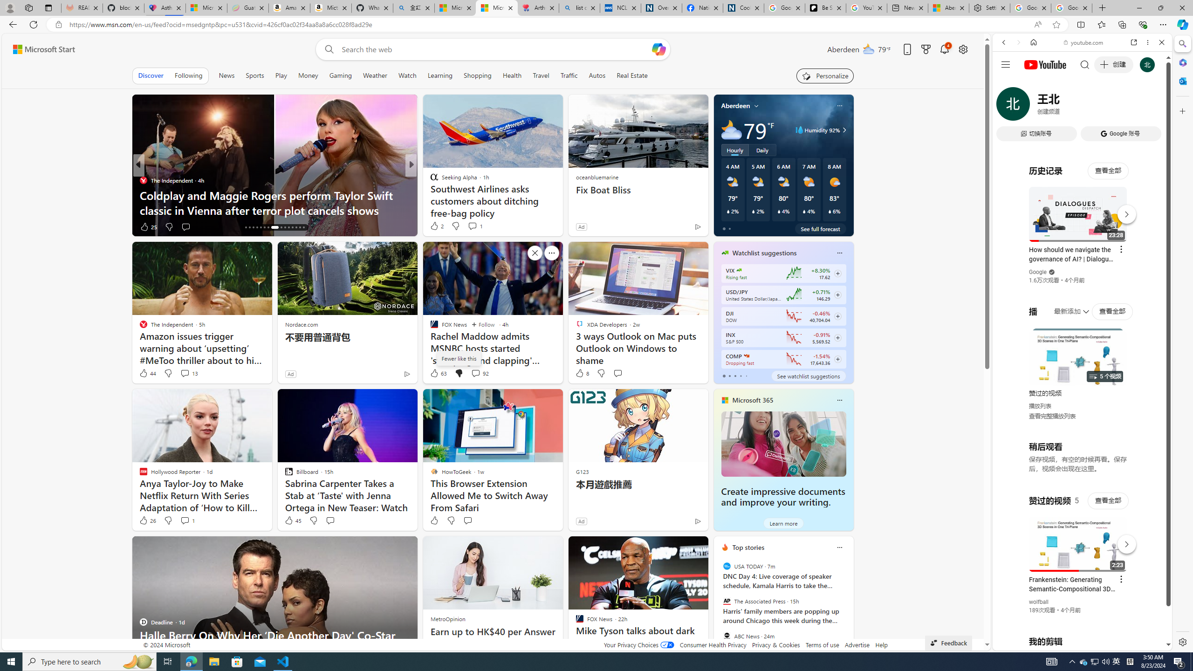  What do you see at coordinates (185, 373) in the screenshot?
I see `View comments 13 Comment` at bounding box center [185, 373].